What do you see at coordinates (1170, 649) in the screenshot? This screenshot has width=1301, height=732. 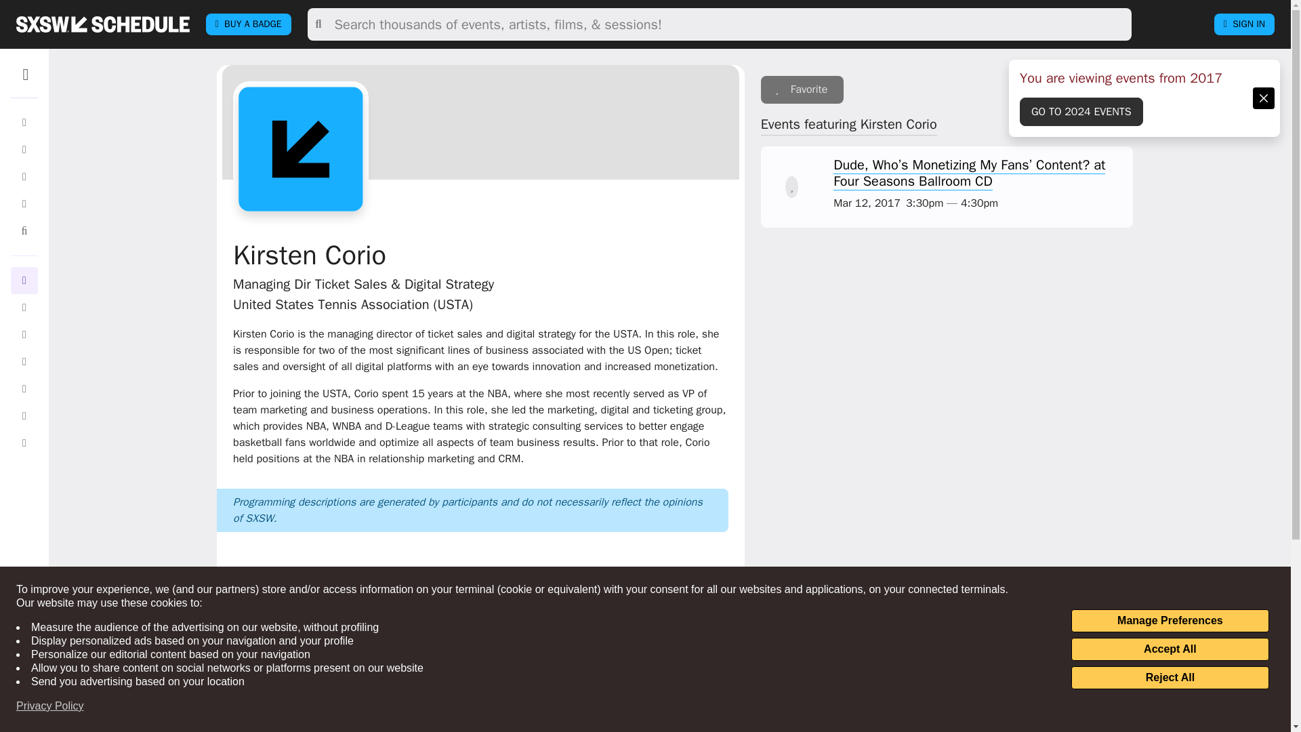 I see `Accept All` at bounding box center [1170, 649].